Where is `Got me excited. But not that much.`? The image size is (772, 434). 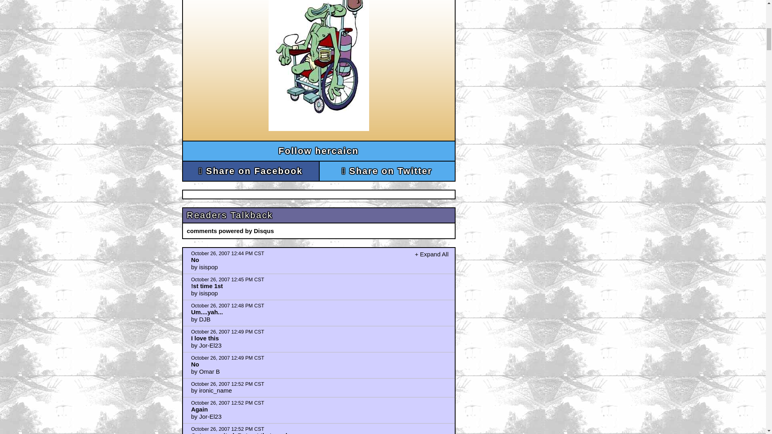 Got me excited. But not that much. is located at coordinates (240, 433).